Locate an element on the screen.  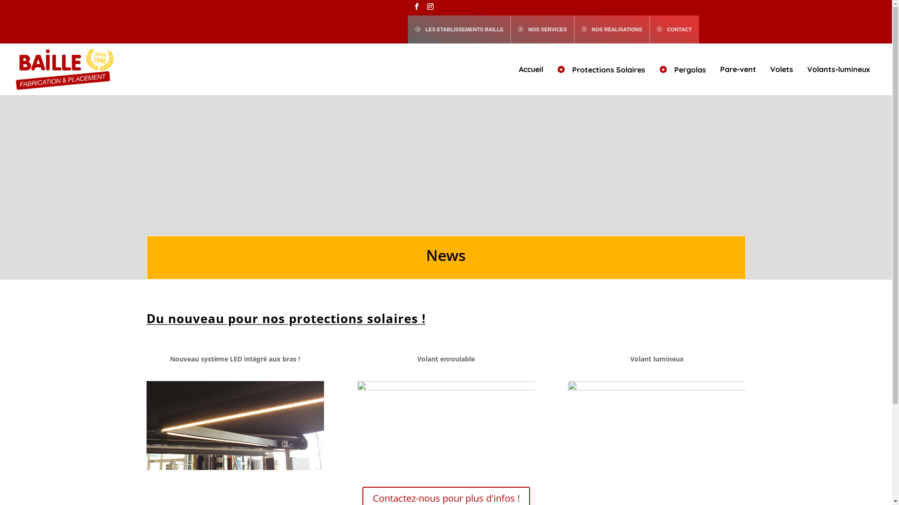
Volants-lumineux is located at coordinates (839, 79).